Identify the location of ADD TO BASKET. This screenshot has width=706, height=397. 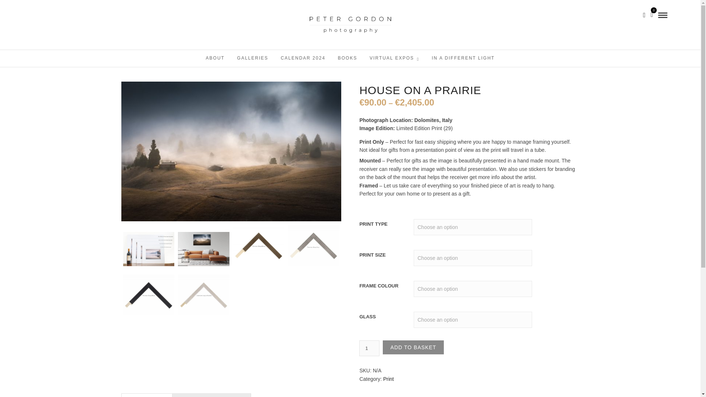
(413, 347).